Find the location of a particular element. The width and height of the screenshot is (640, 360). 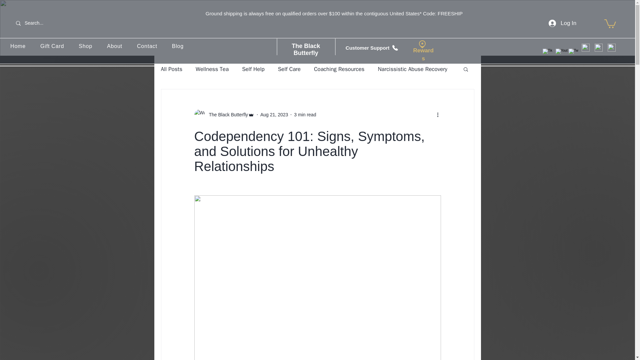

All Posts is located at coordinates (171, 69).